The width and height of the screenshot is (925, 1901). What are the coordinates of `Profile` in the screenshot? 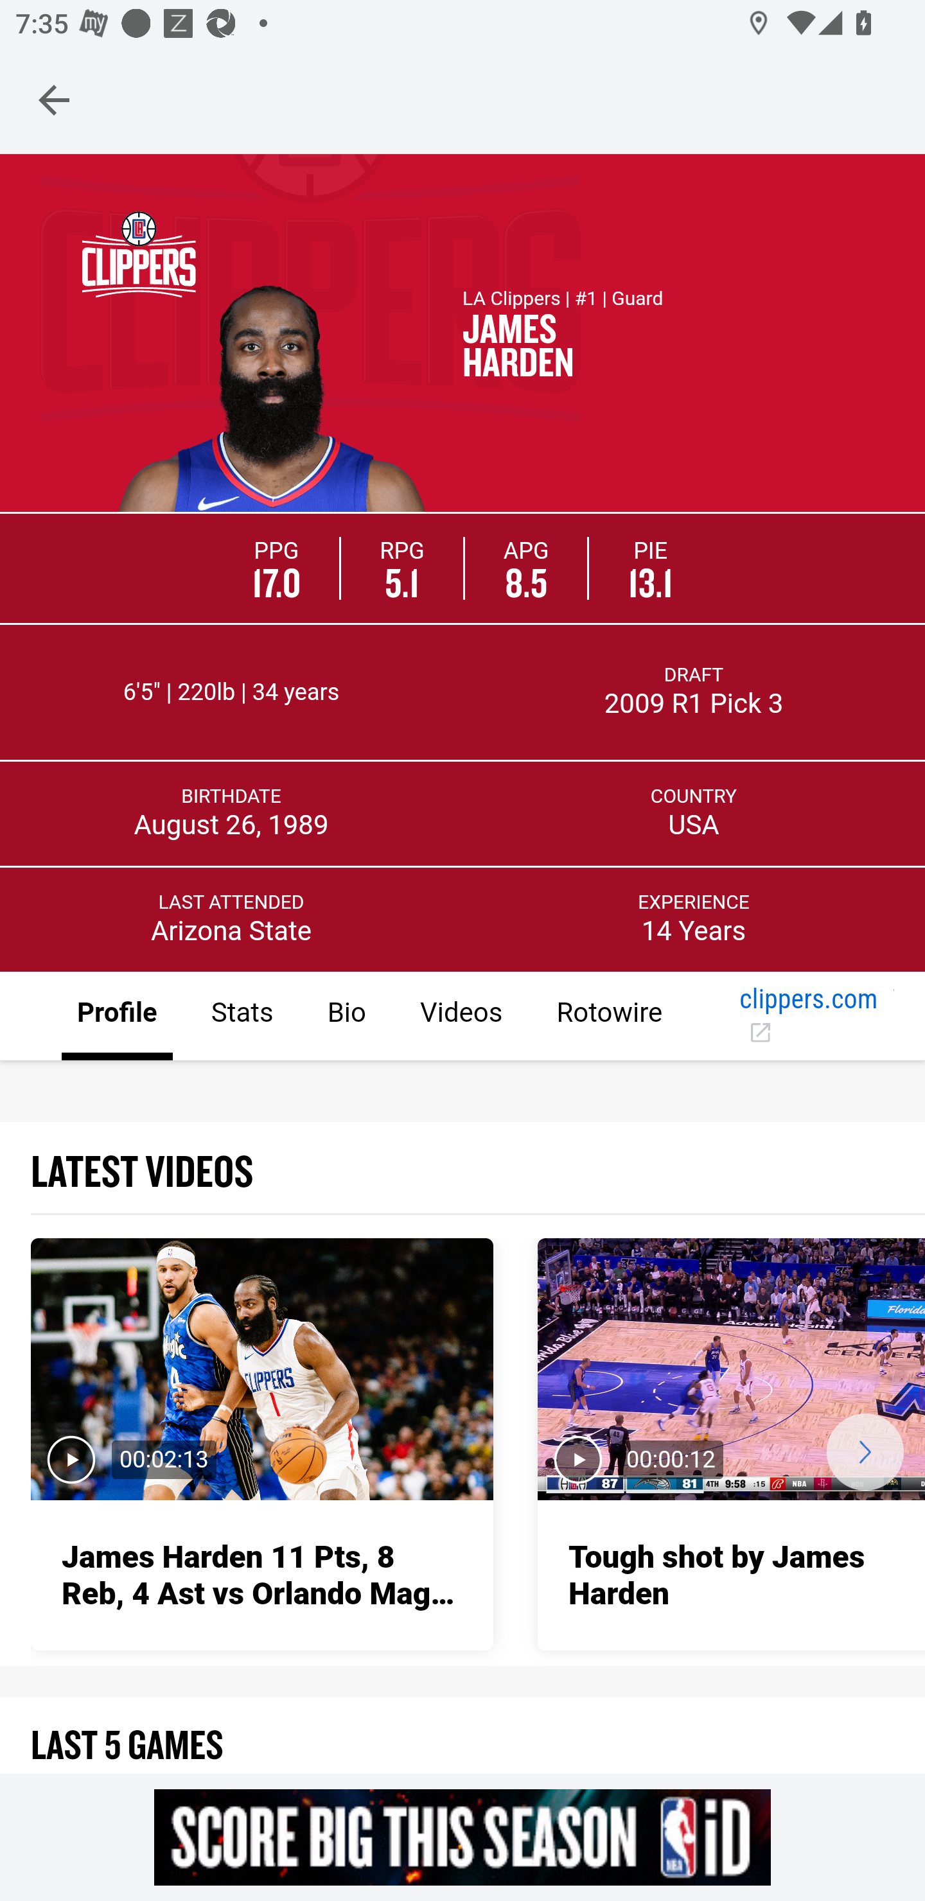 It's located at (118, 1017).